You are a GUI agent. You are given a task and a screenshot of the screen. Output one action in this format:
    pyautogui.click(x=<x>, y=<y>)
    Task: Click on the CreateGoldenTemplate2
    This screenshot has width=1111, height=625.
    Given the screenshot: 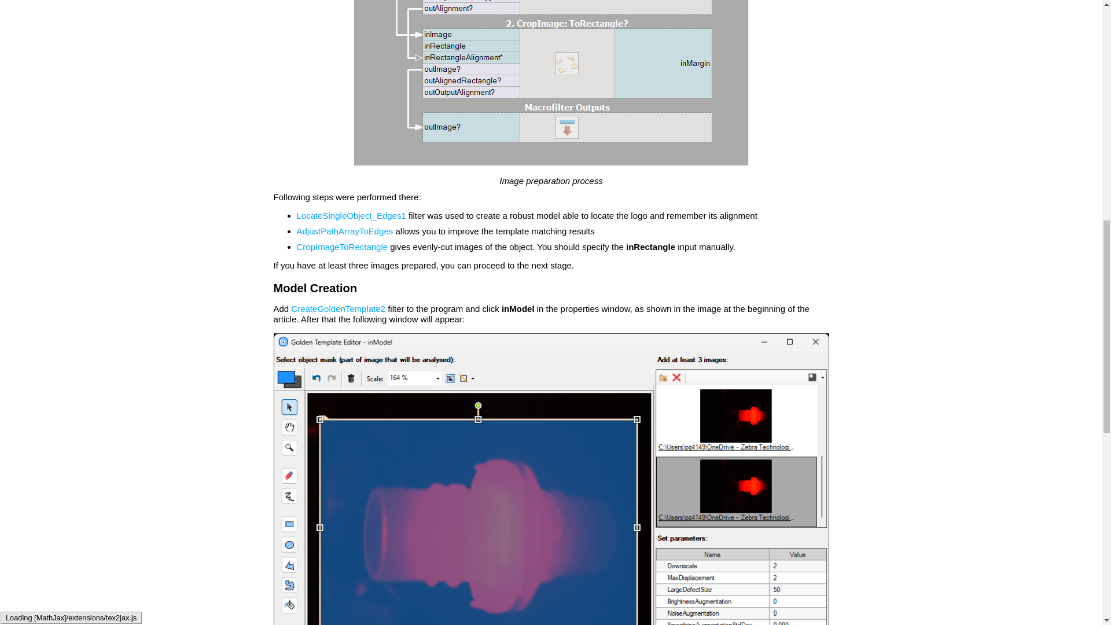 What is the action you would take?
    pyautogui.click(x=338, y=308)
    